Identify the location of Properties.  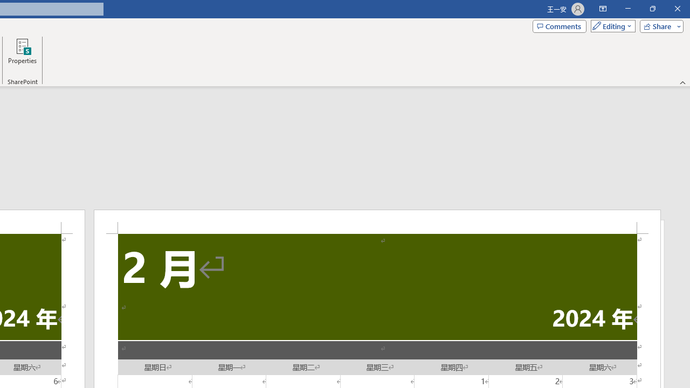
(22, 55).